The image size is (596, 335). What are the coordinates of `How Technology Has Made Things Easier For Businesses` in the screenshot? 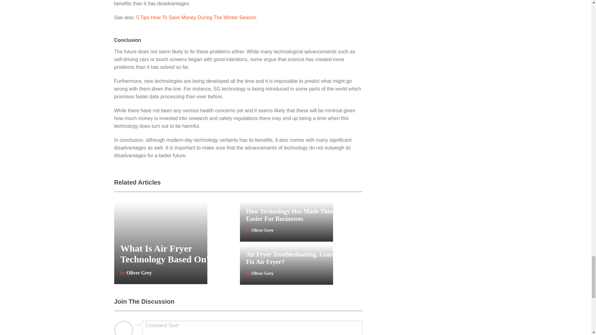 It's located at (292, 215).